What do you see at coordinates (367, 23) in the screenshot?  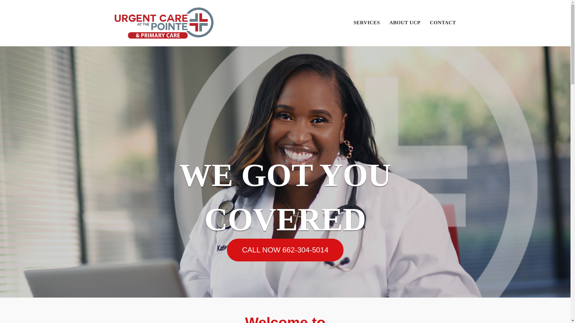 I see `SERVICES` at bounding box center [367, 23].